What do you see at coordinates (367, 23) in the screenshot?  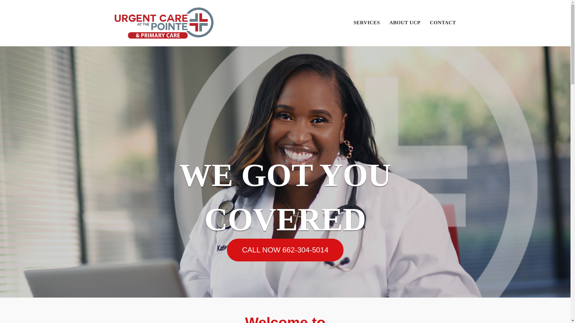 I see `SERVICES` at bounding box center [367, 23].